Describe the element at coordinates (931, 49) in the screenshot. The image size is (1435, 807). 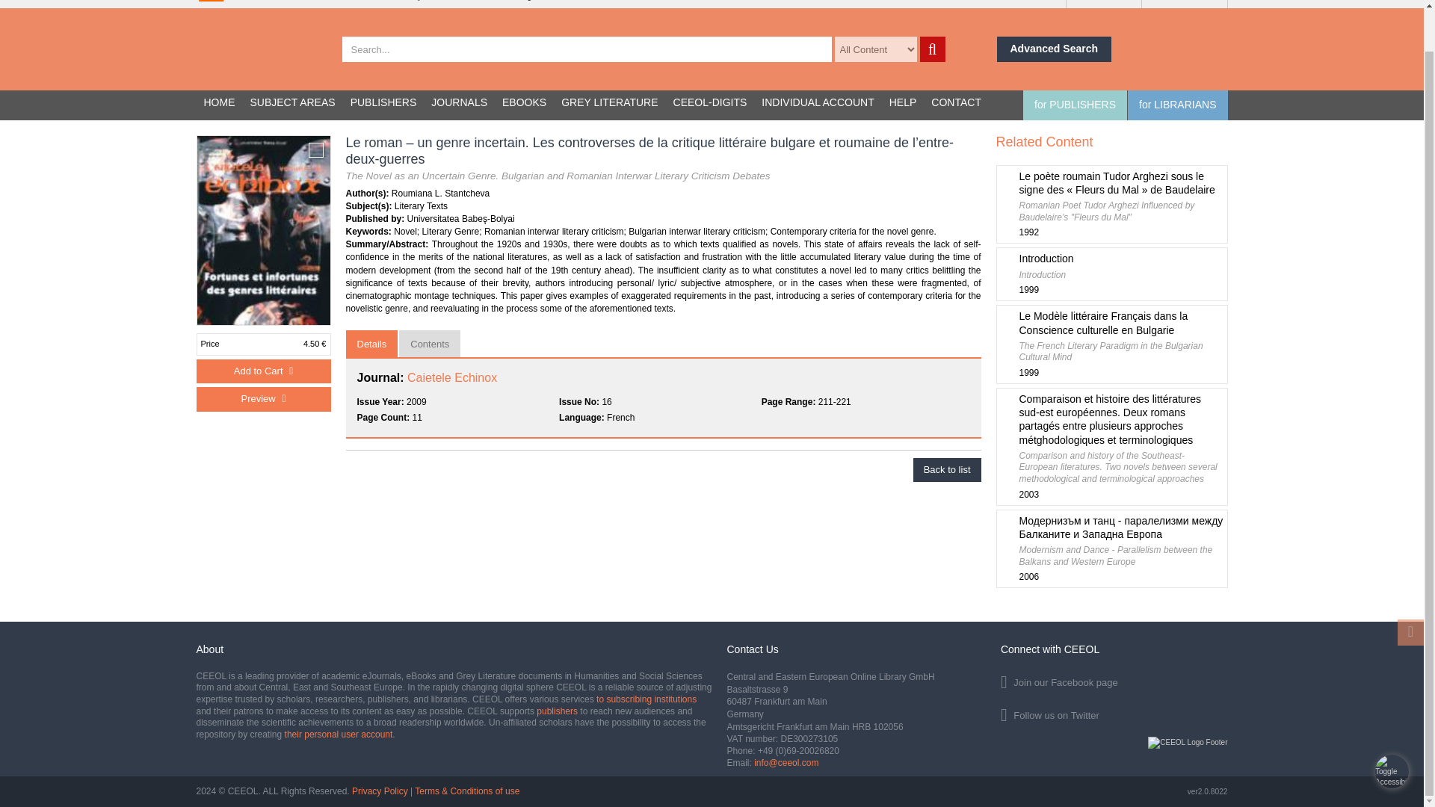
I see `REGISTER` at that location.